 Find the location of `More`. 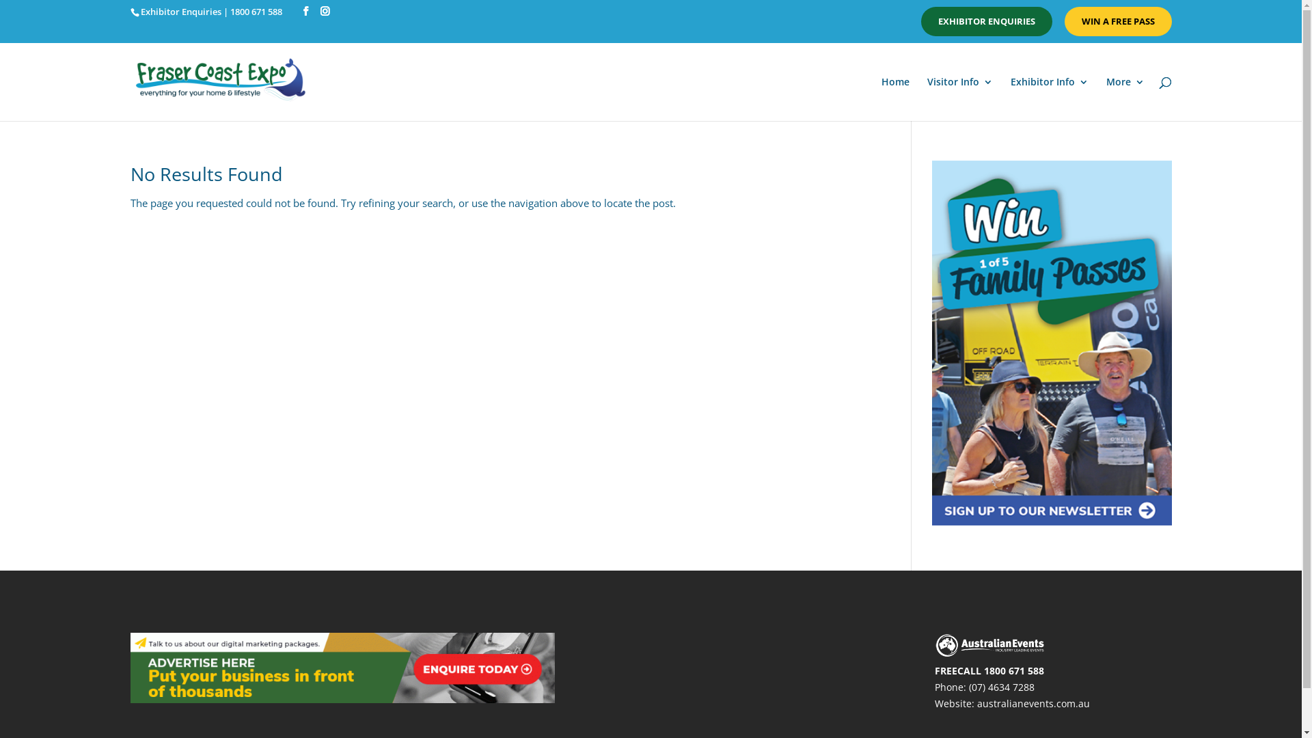

More is located at coordinates (1125, 99).